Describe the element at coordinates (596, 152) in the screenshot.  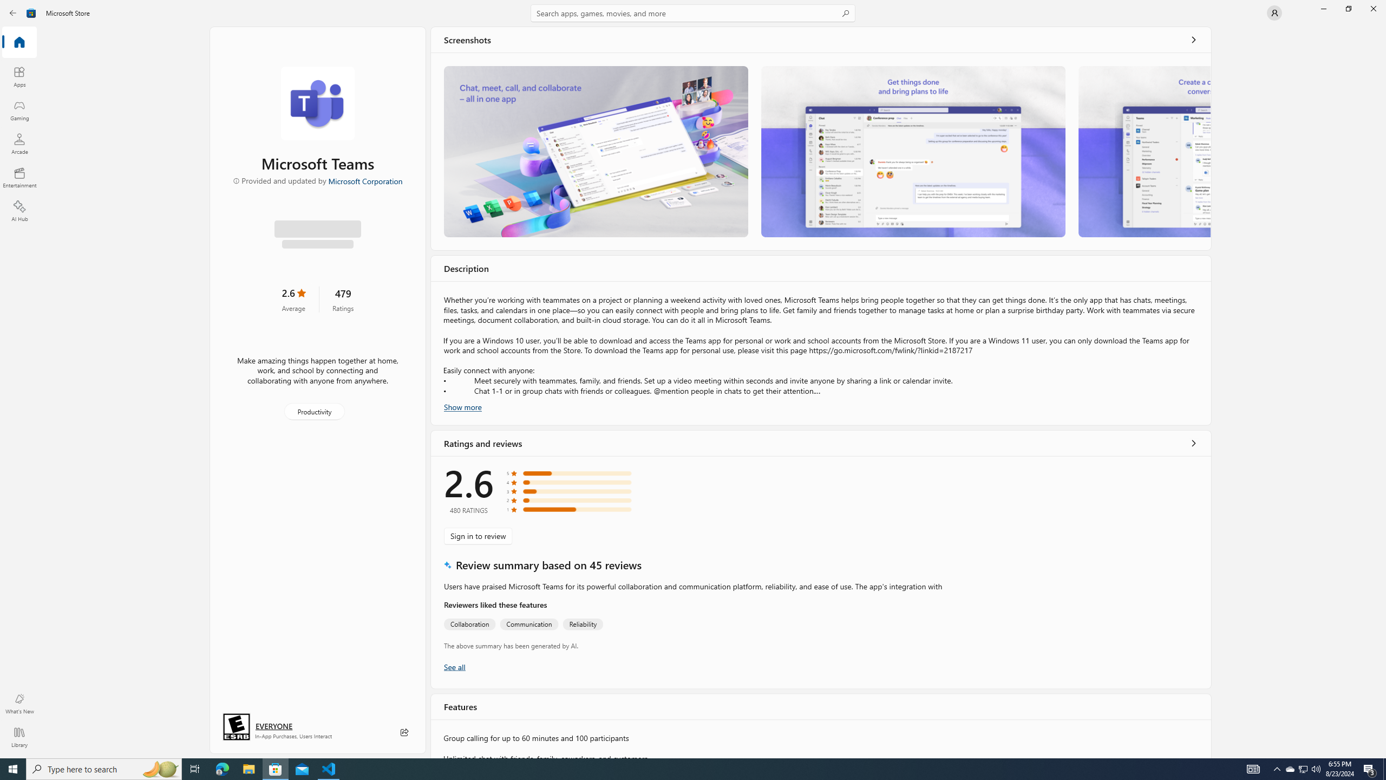
I see `Screenshot 1` at that location.